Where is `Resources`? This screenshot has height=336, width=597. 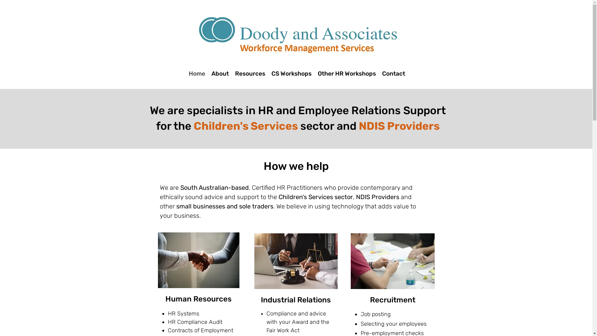
Resources is located at coordinates (250, 74).